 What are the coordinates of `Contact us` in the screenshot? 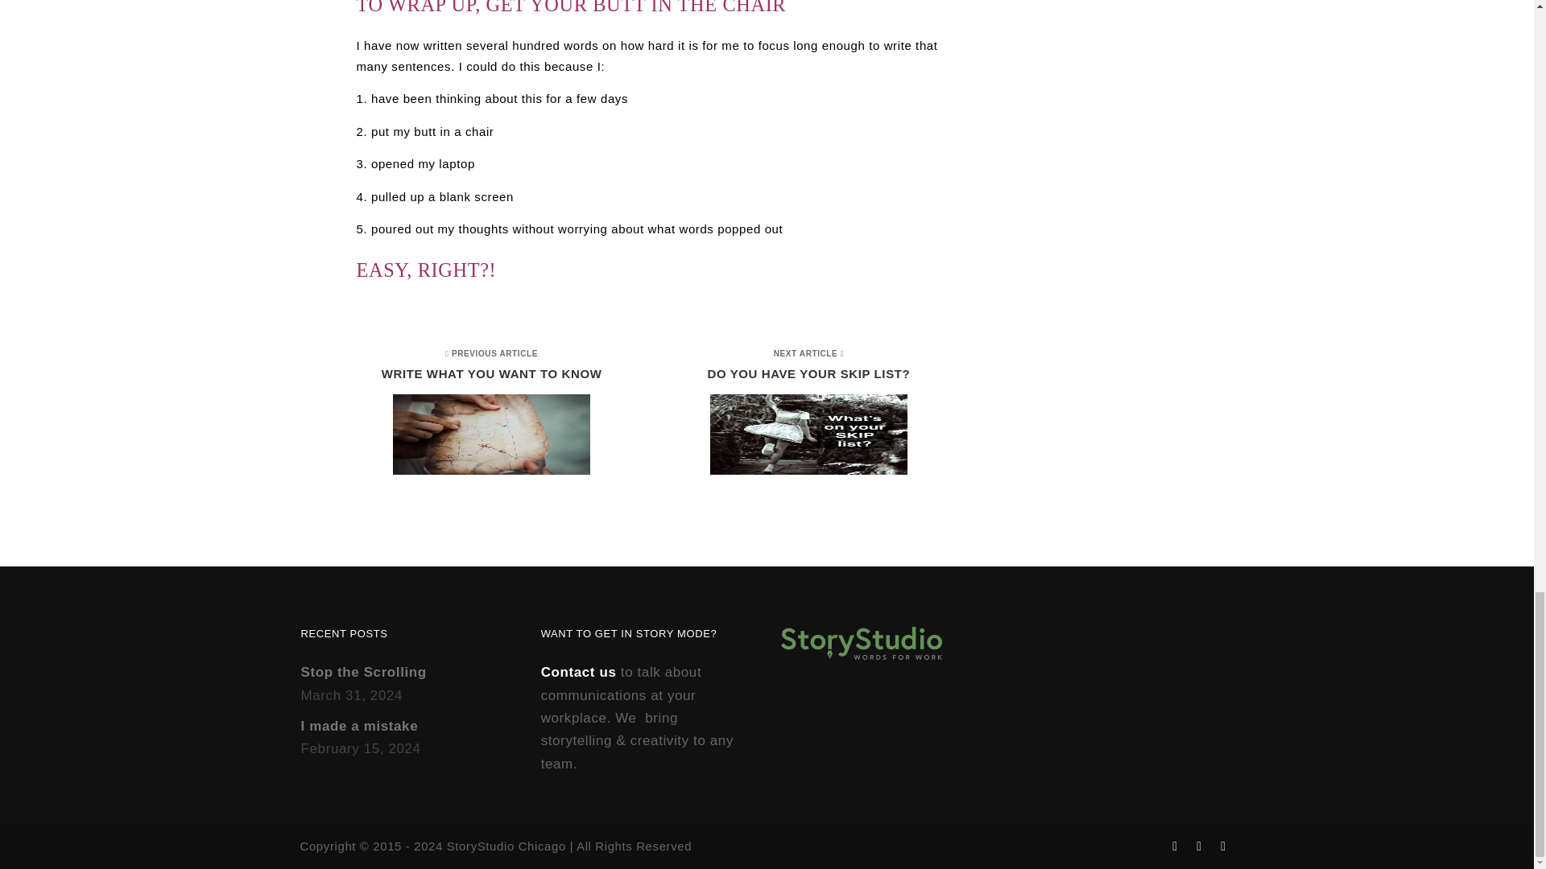 It's located at (801, 414).